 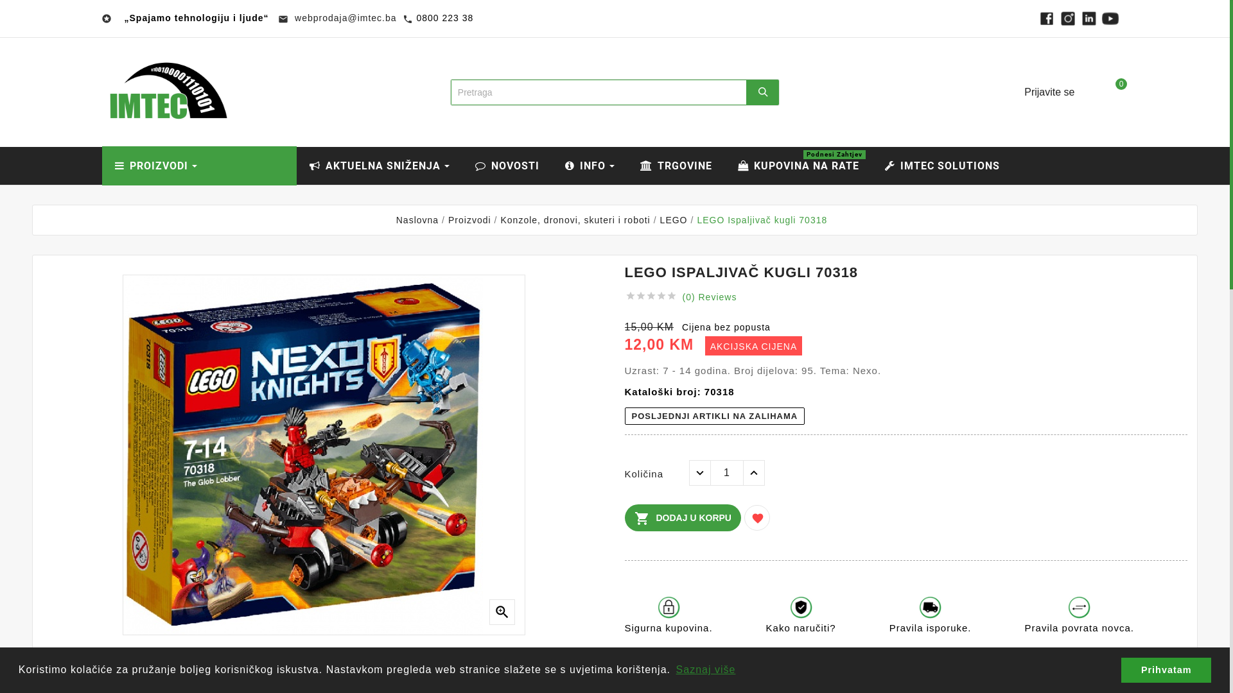 I want to click on PROIZVODI, so click(x=199, y=166).